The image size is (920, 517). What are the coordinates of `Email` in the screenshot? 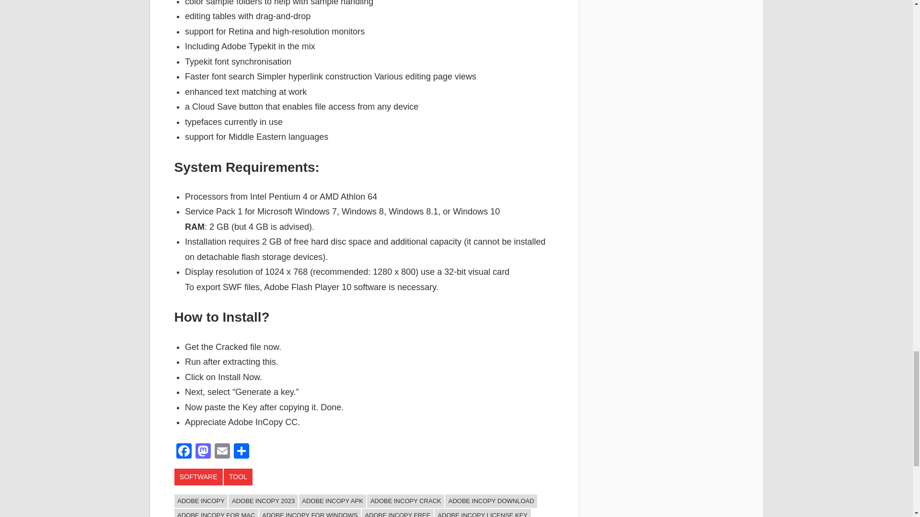 It's located at (222, 452).